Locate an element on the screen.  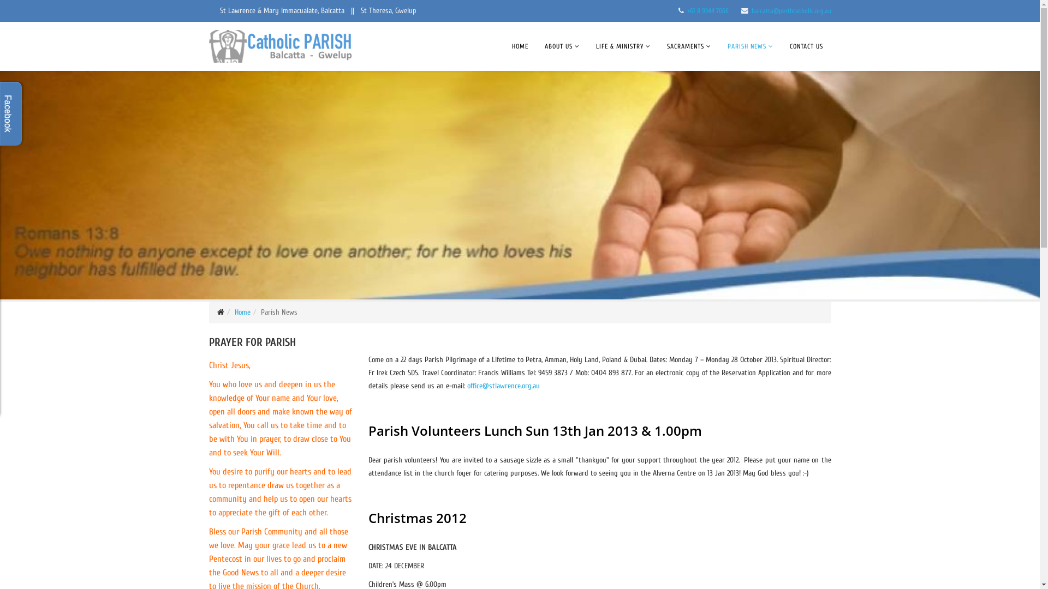
Parish Volunteers Lunch Sun 13th Jan 2013 & 1.00pm is located at coordinates (535, 431).